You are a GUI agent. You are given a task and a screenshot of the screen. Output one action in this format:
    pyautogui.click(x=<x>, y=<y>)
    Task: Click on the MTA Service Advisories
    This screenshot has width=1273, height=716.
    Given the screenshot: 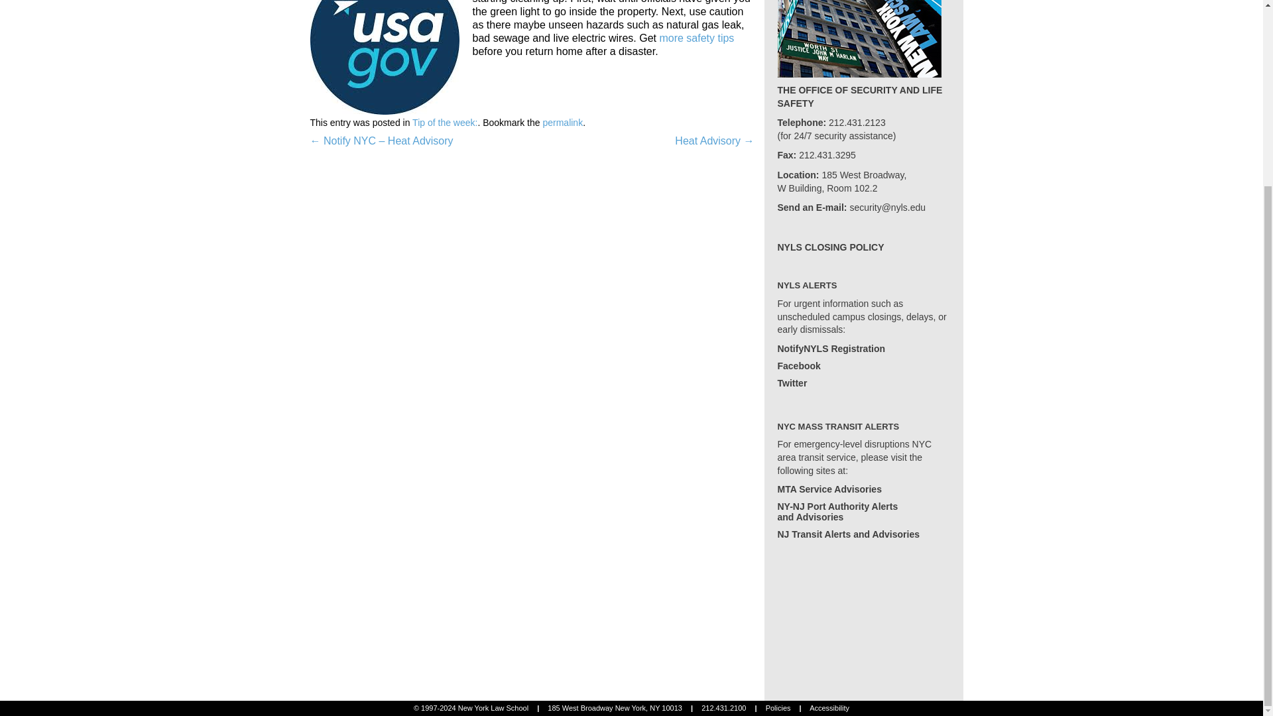 What is the action you would take?
    pyautogui.click(x=792, y=383)
    